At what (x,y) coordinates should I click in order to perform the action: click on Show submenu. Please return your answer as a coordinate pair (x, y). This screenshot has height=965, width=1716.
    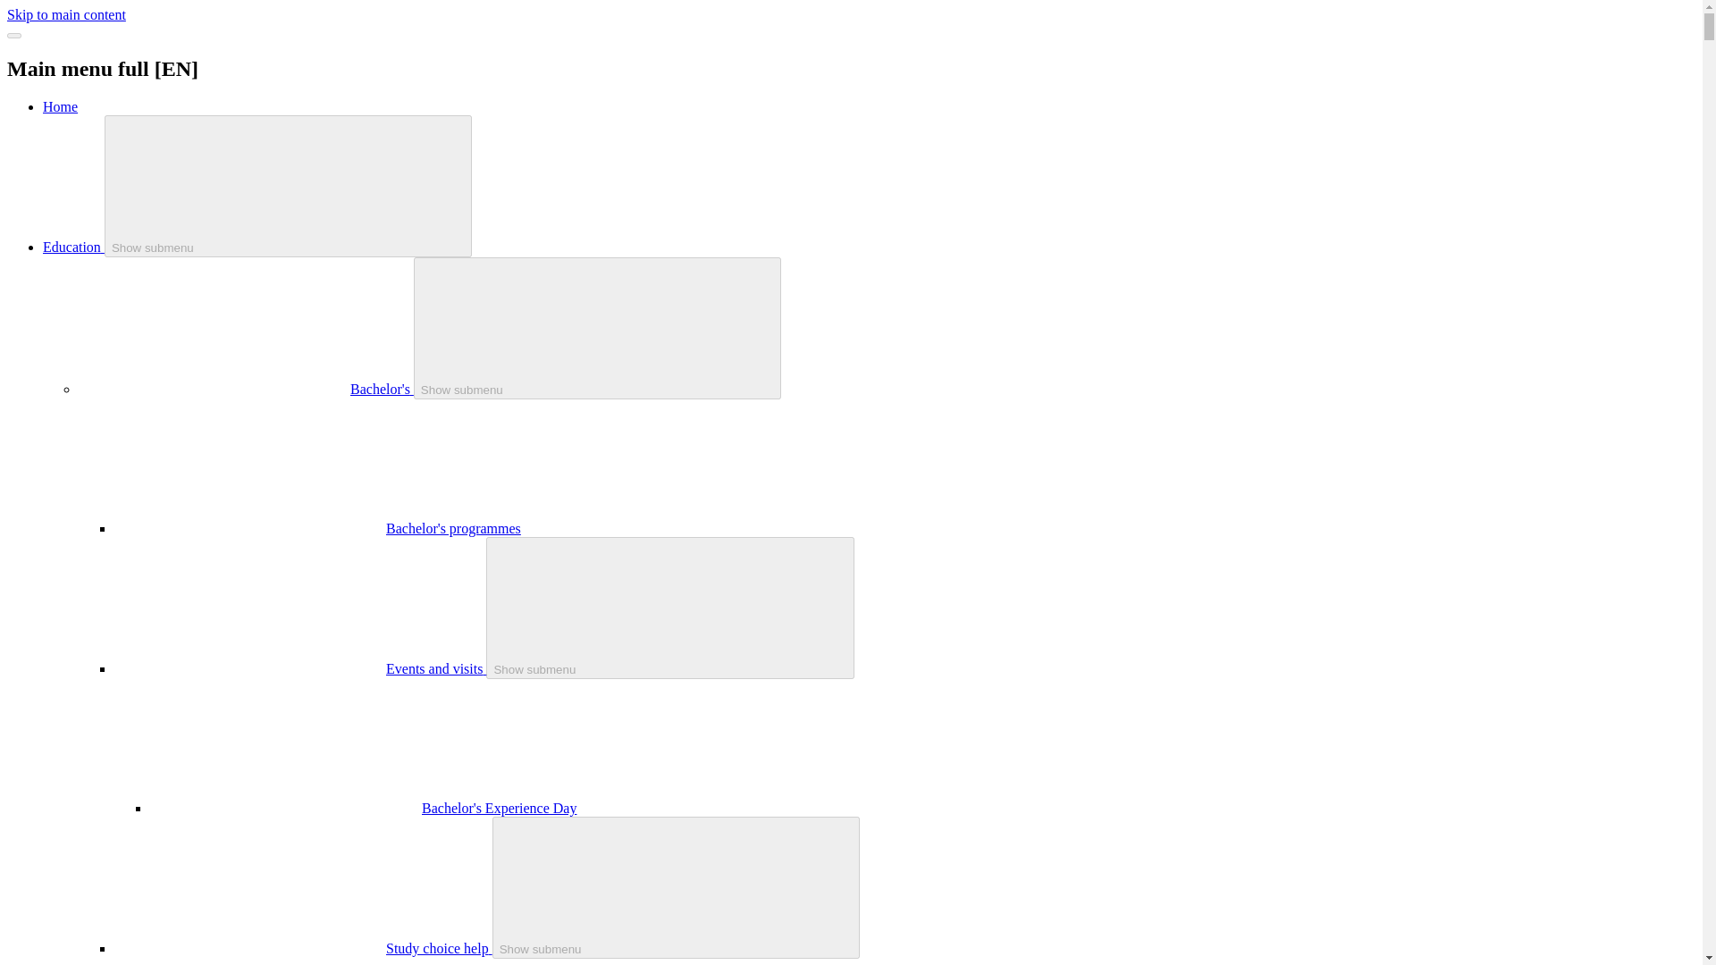
    Looking at the image, I should click on (289, 186).